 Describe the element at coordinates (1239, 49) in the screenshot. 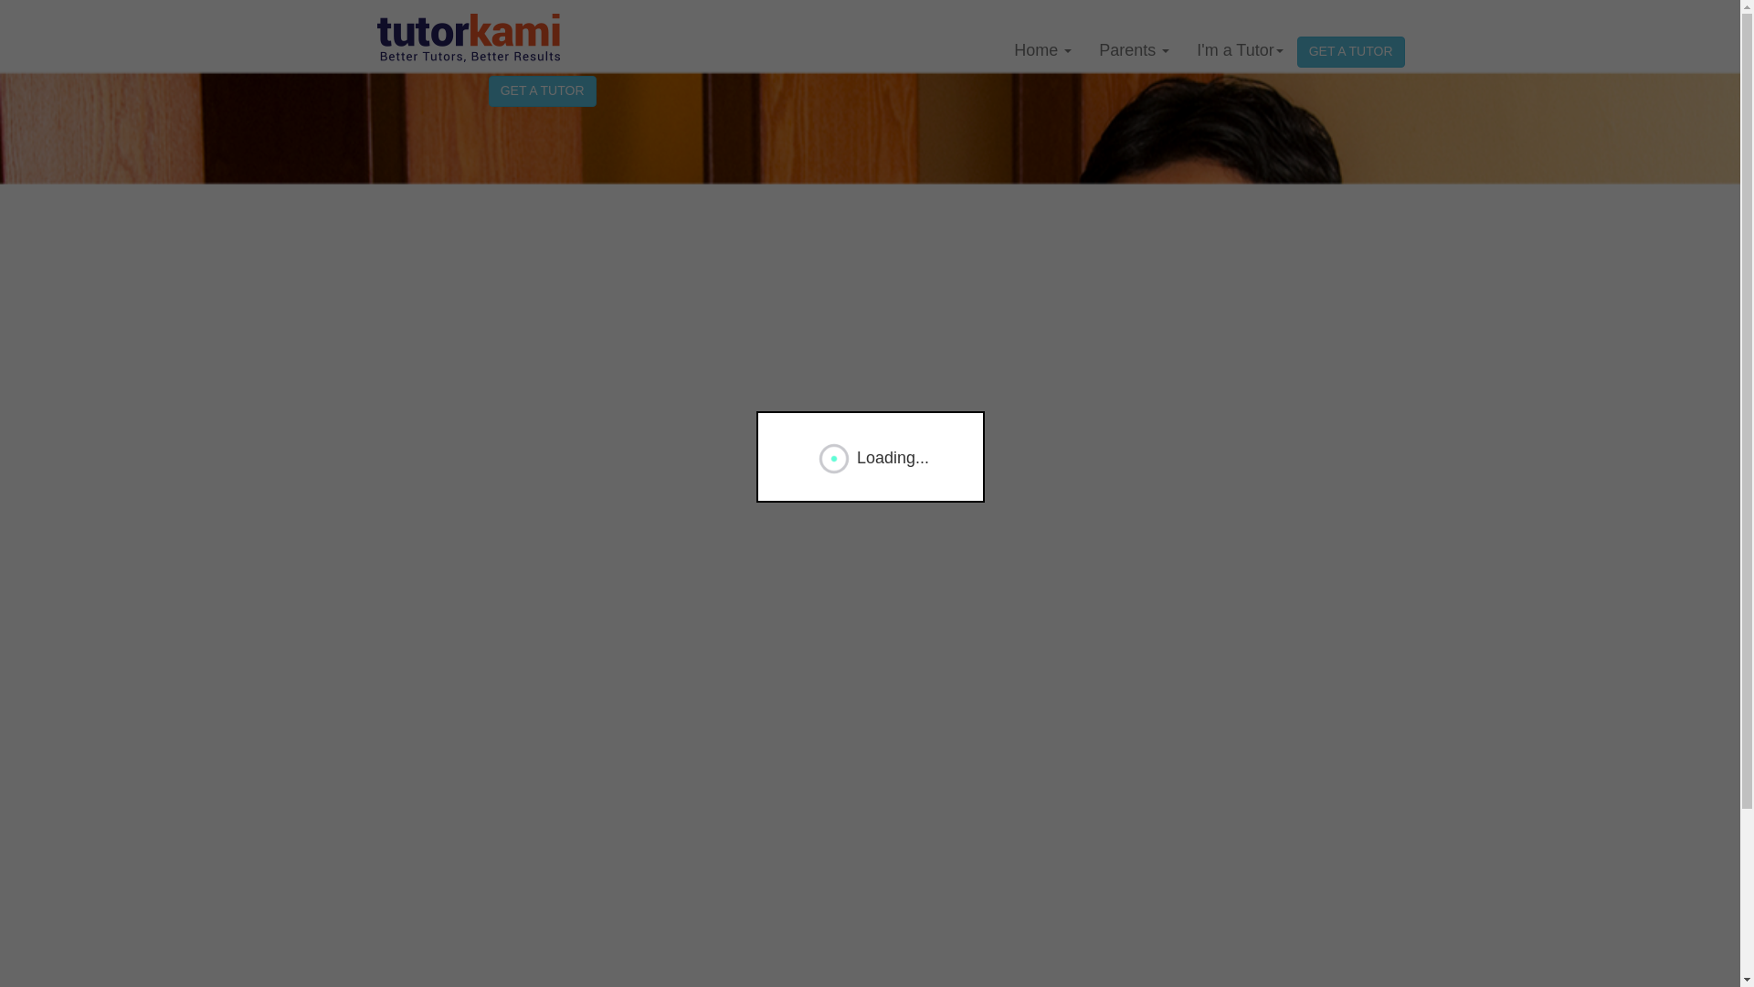

I see `I'm a Tutor` at that location.